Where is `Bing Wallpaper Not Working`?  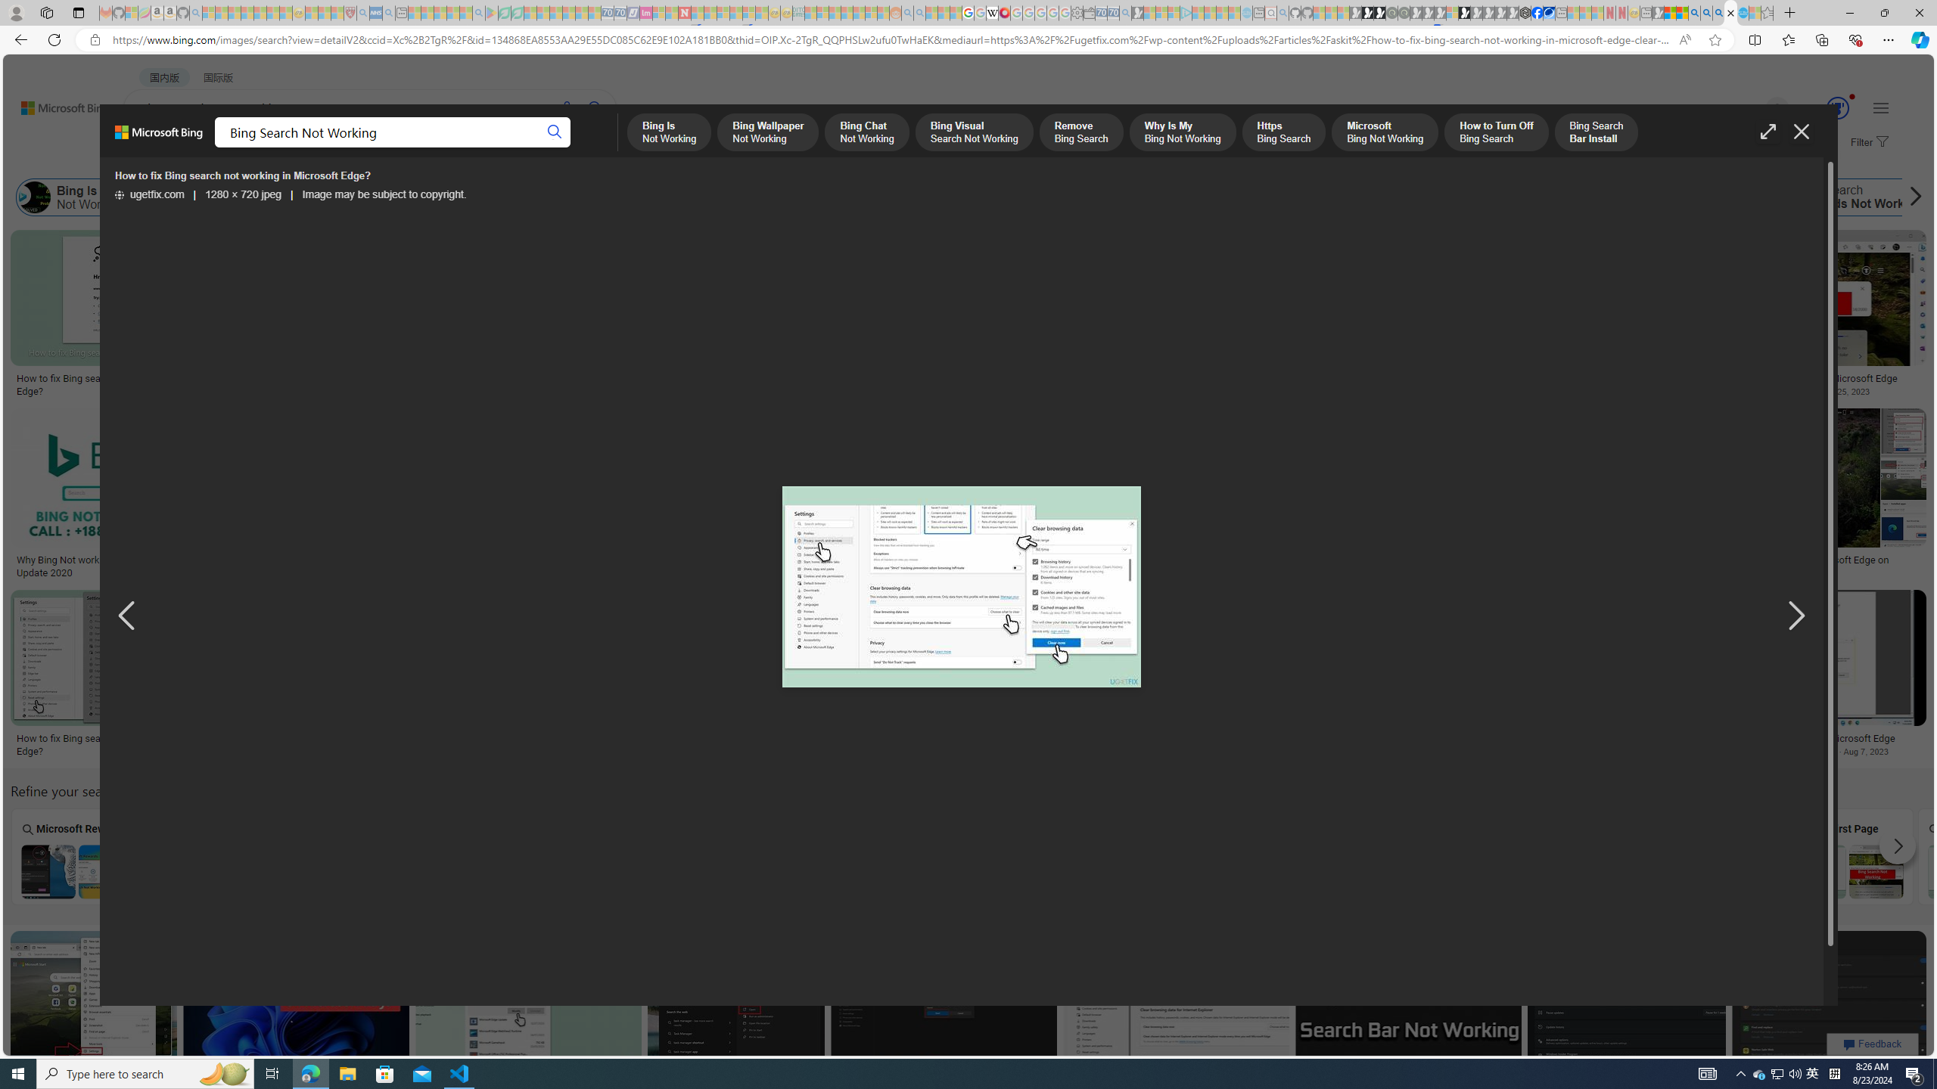
Bing Wallpaper Not Working is located at coordinates (163, 197).